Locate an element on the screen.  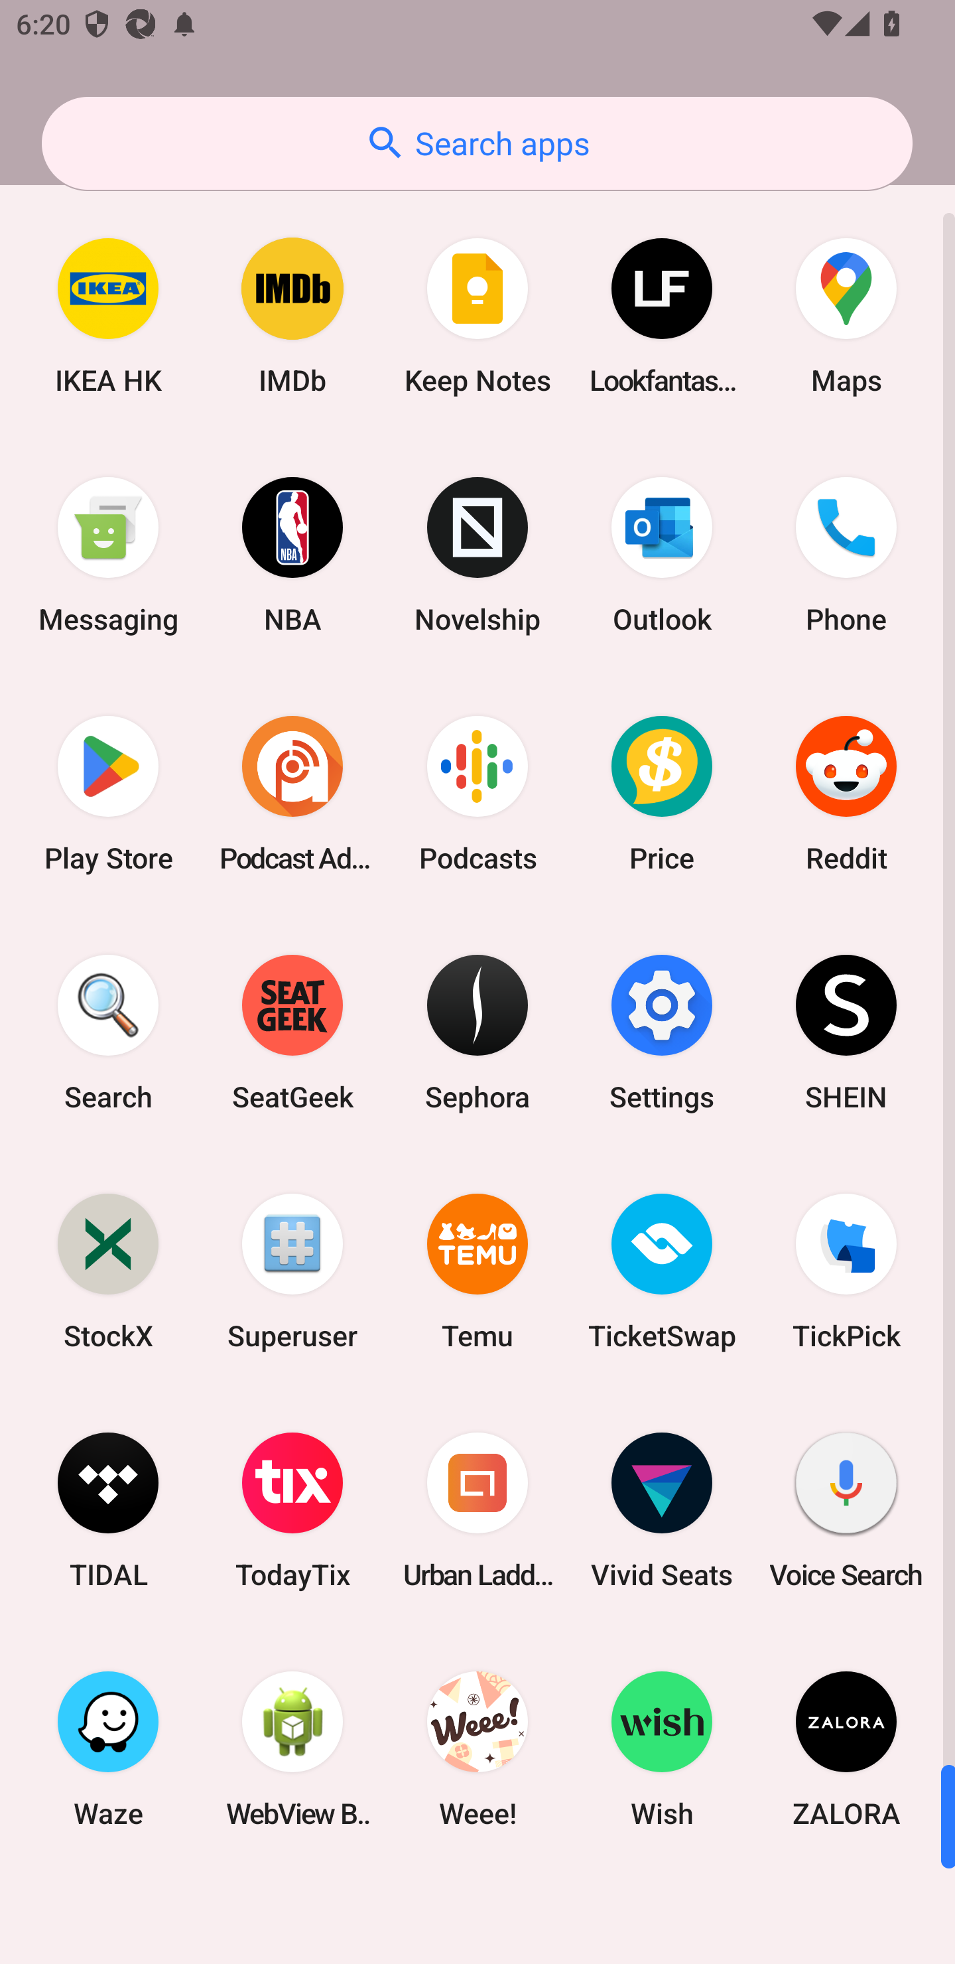
  Search apps is located at coordinates (477, 143).